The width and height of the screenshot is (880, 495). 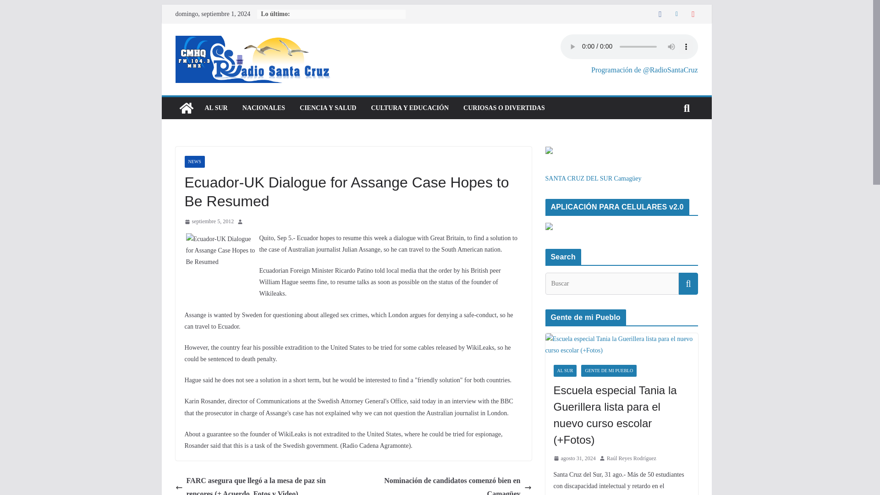 I want to click on NEWS, so click(x=194, y=162).